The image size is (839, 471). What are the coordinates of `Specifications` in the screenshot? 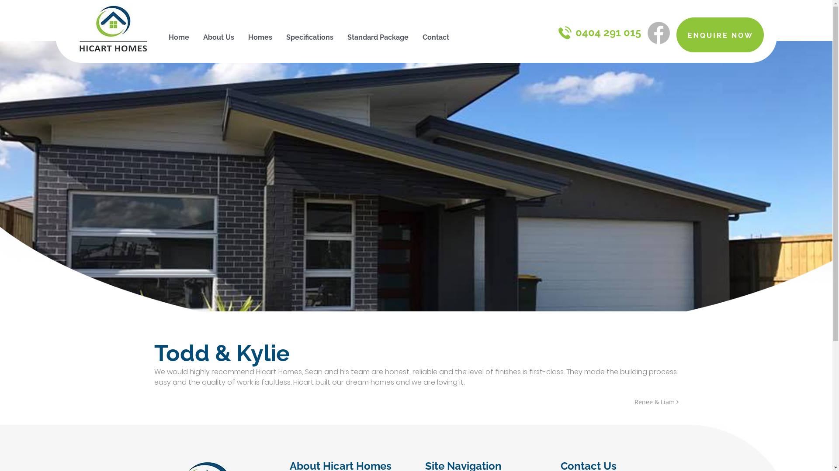 It's located at (310, 38).